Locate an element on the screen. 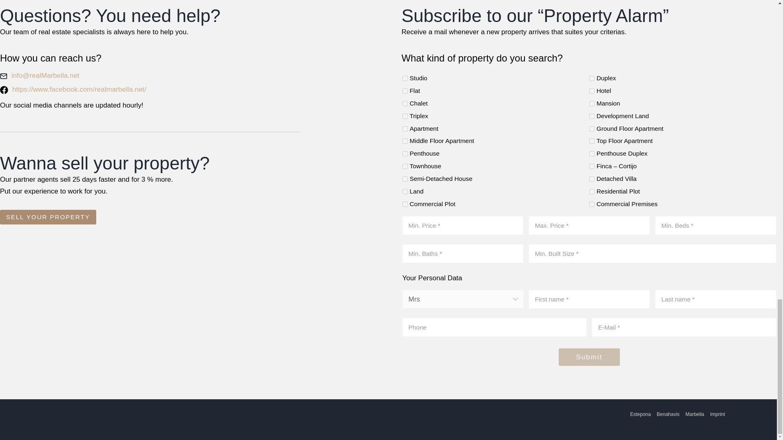 The width and height of the screenshot is (783, 440). 773 is located at coordinates (592, 166).